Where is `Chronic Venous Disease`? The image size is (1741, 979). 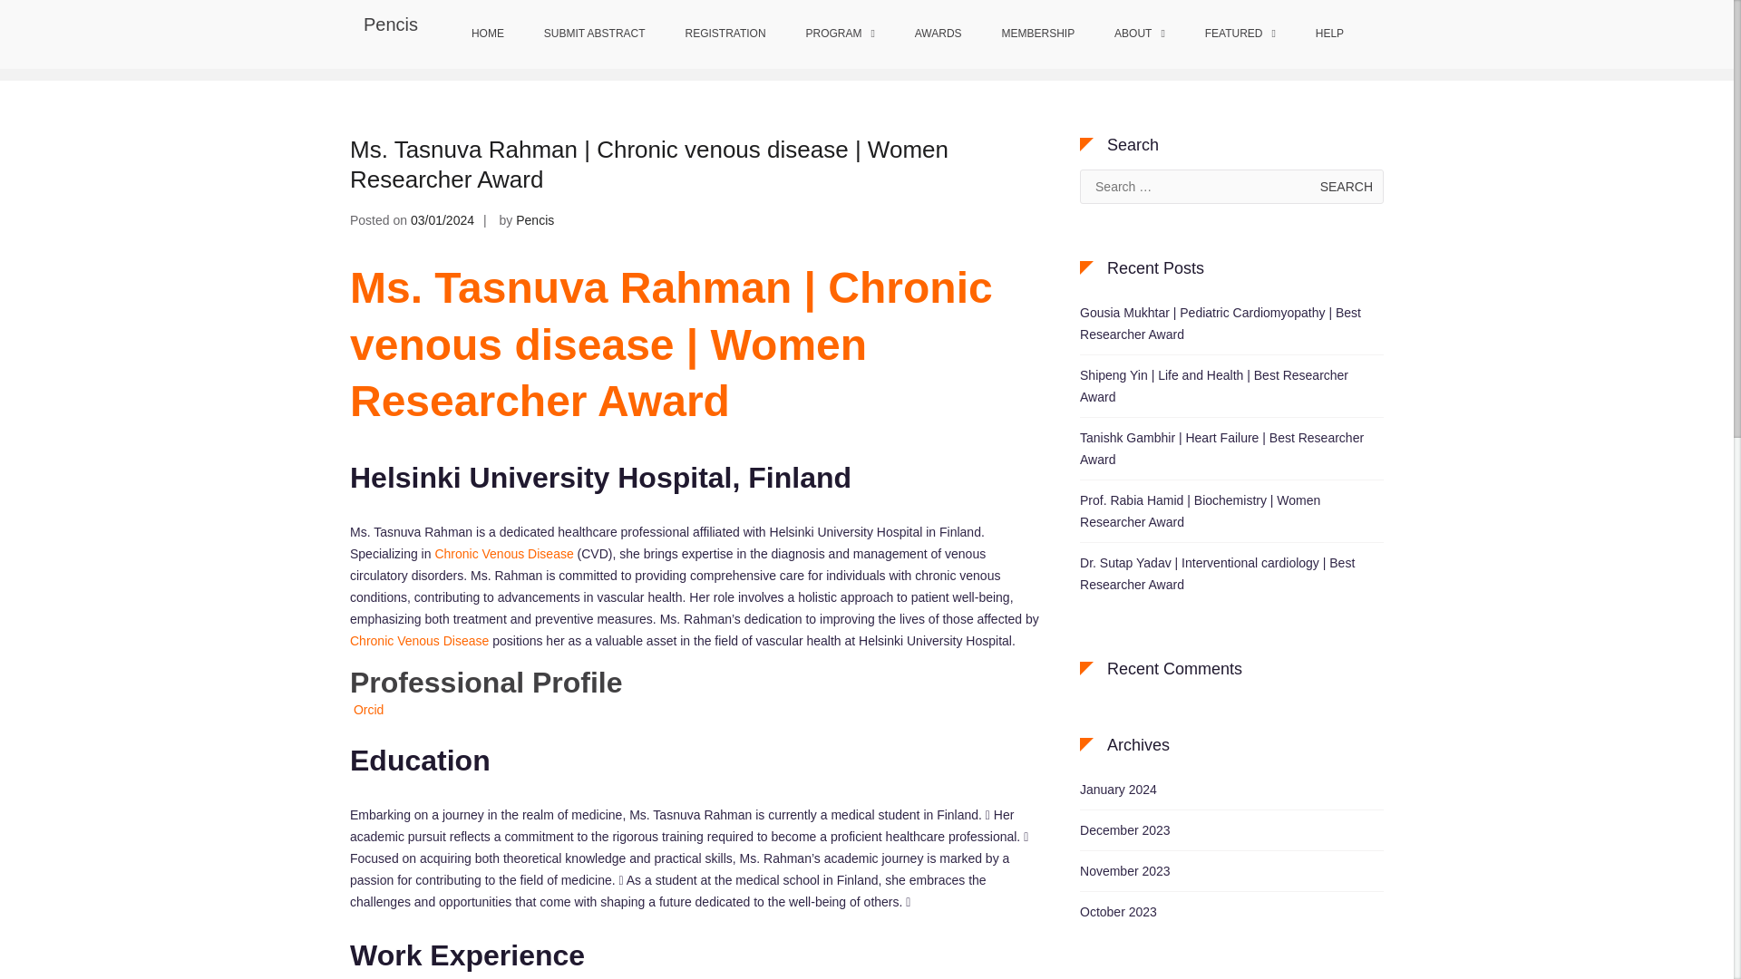 Chronic Venous Disease is located at coordinates (419, 640).